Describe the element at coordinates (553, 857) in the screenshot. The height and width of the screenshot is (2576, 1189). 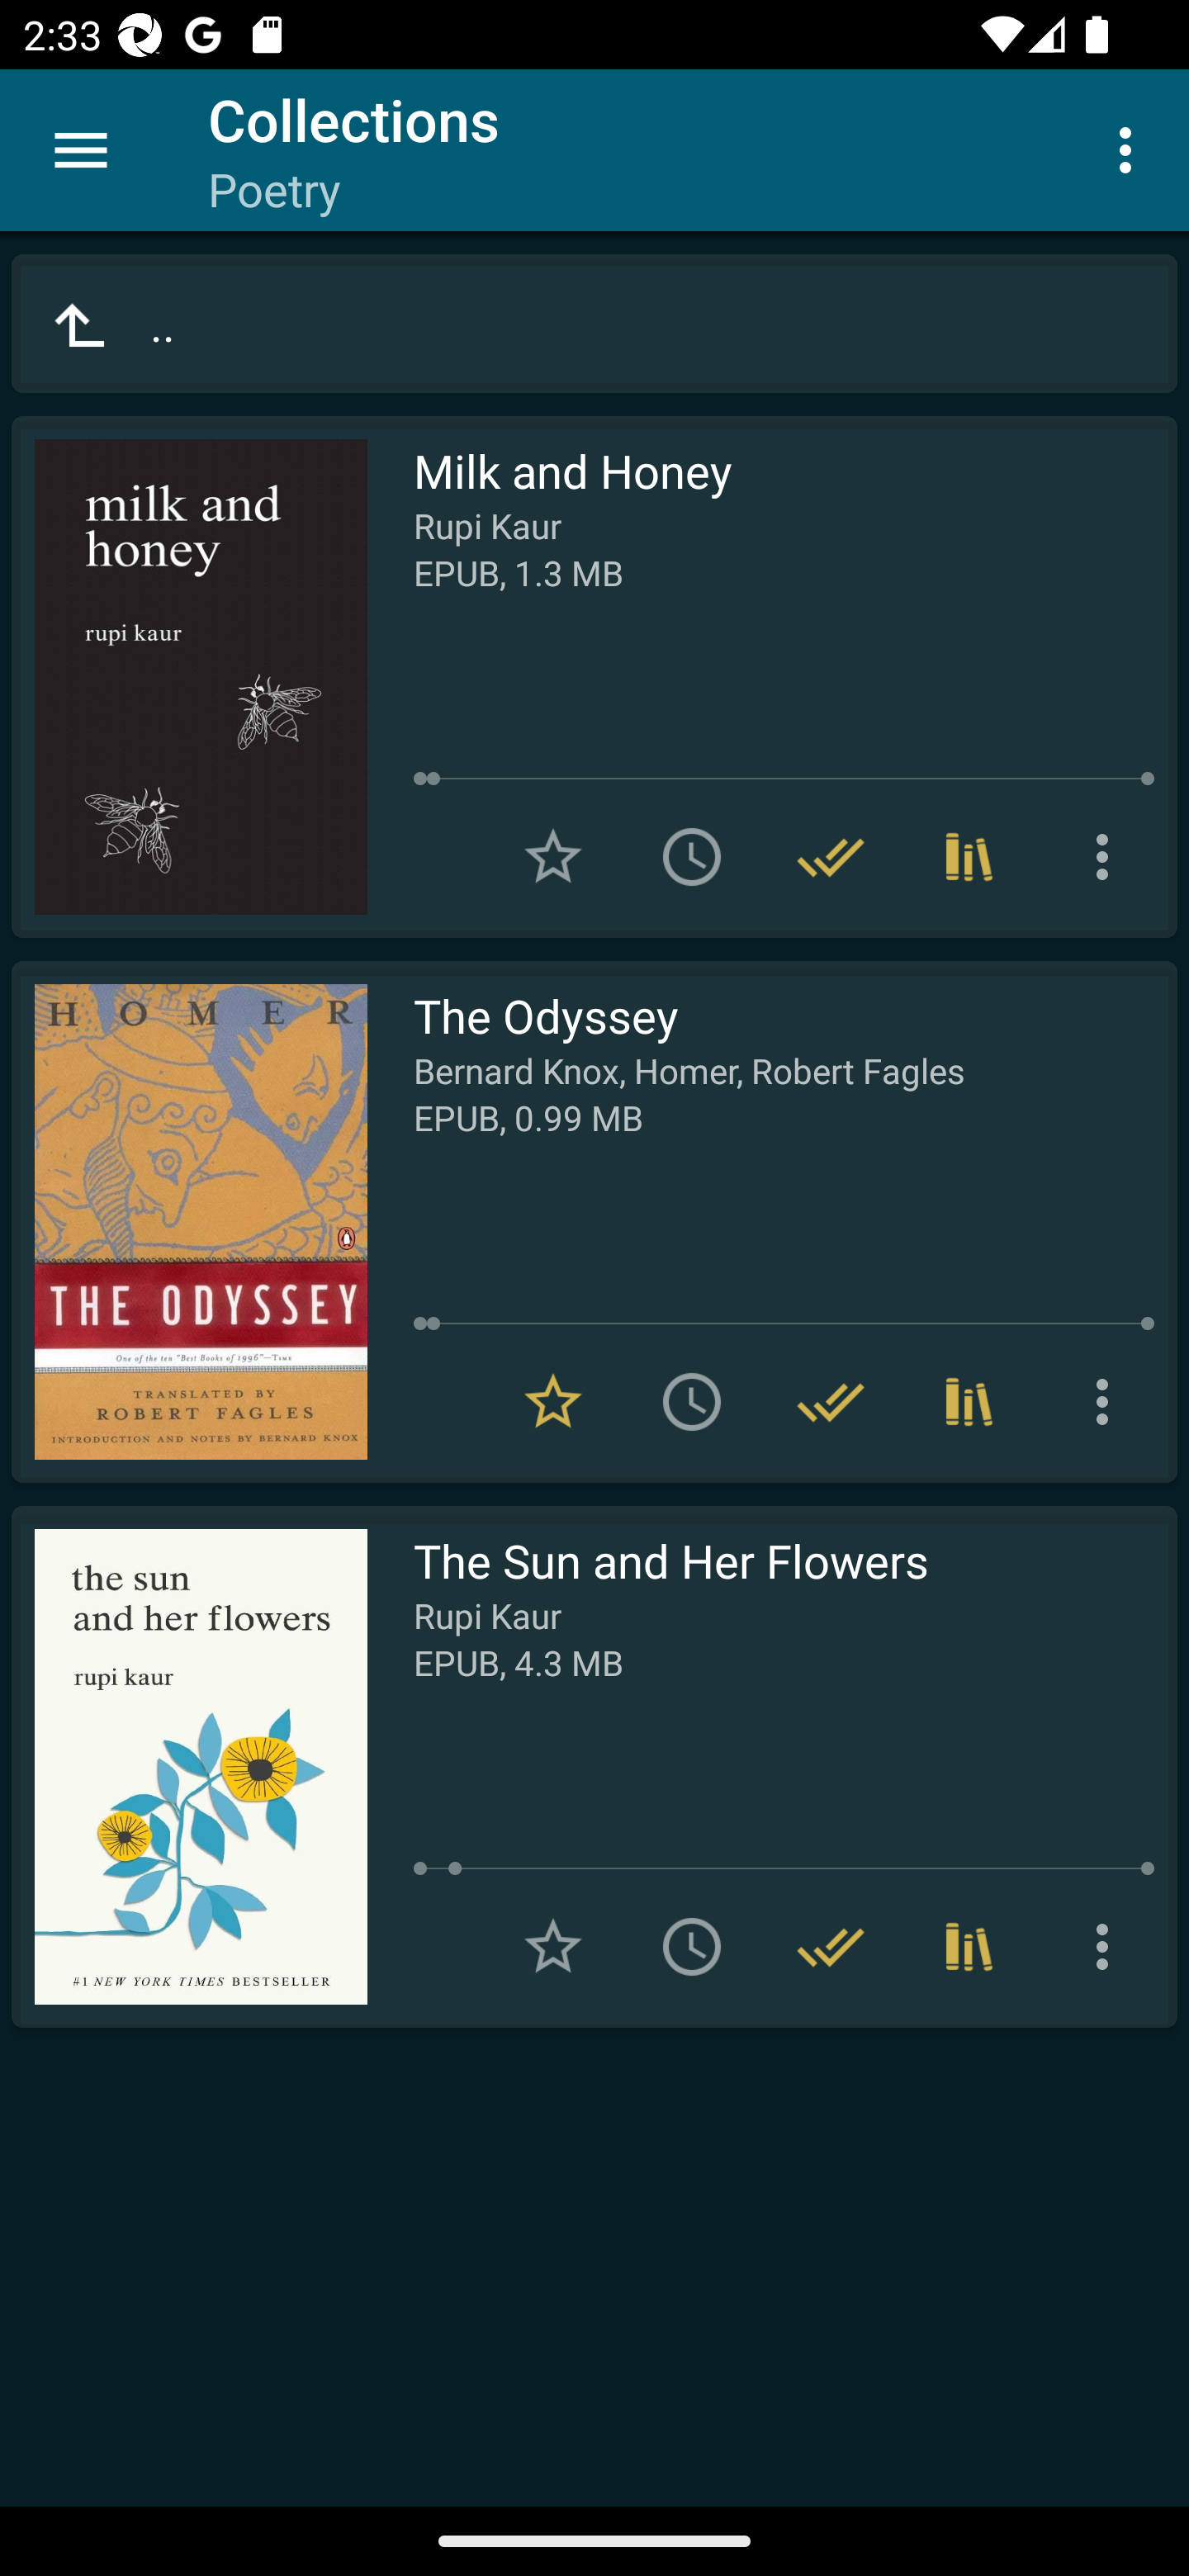
I see `Add to Favorites` at that location.